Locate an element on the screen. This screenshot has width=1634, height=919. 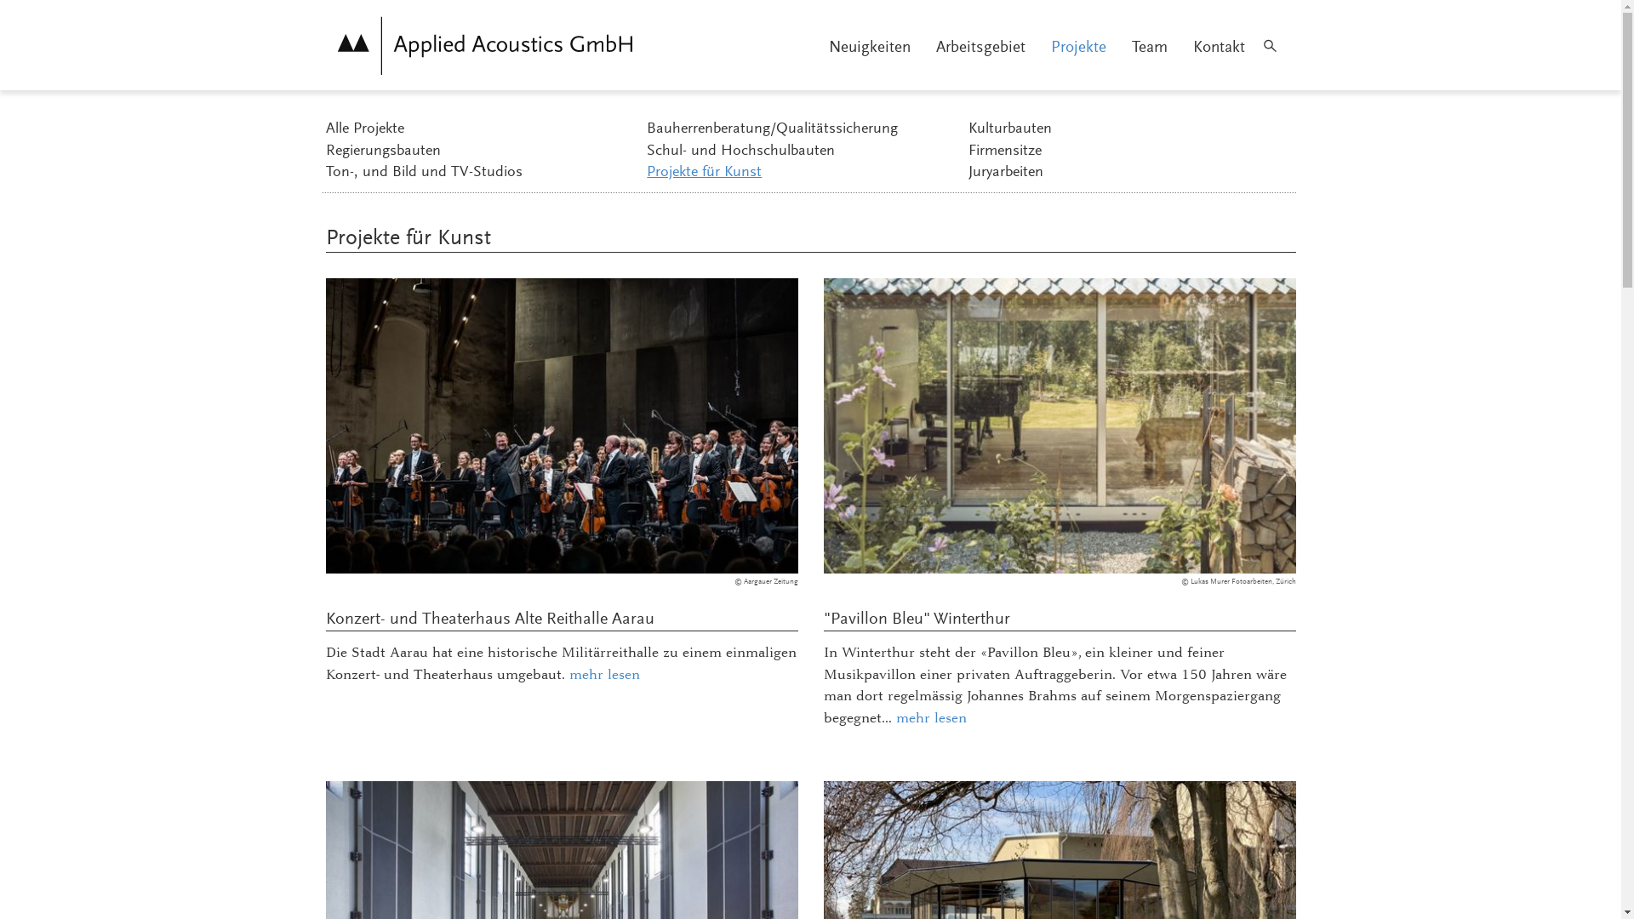
Kontakt is located at coordinates (1219, 48).